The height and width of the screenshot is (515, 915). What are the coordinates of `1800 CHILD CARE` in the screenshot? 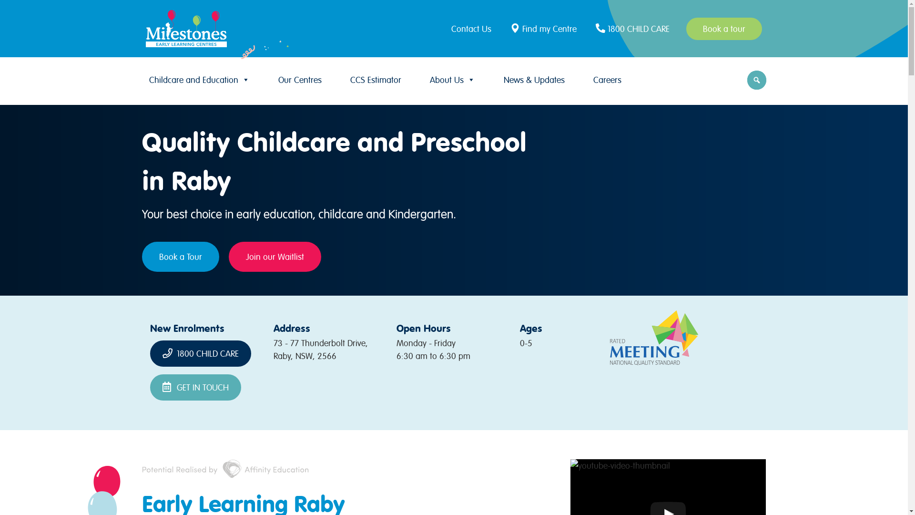 It's located at (201, 354).